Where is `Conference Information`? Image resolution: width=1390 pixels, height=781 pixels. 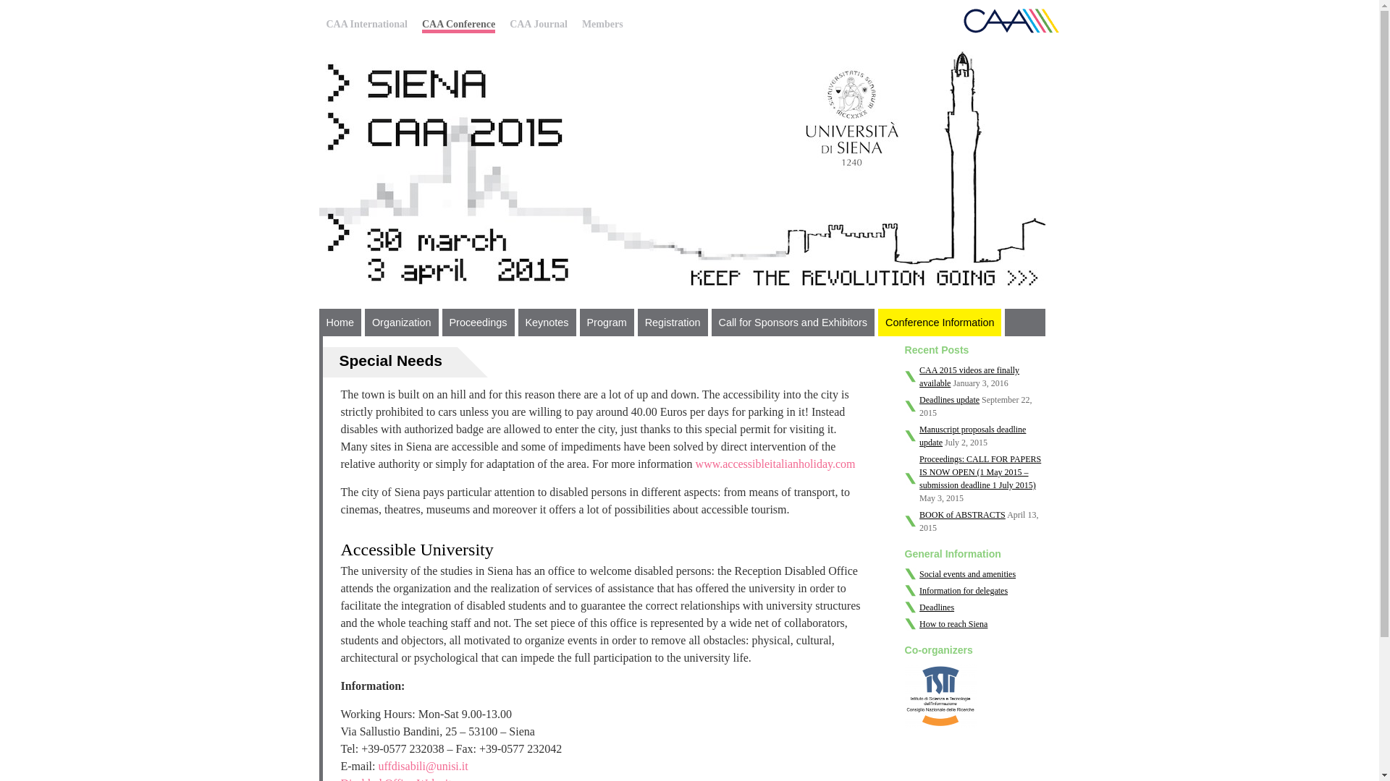 Conference Information is located at coordinates (940, 323).